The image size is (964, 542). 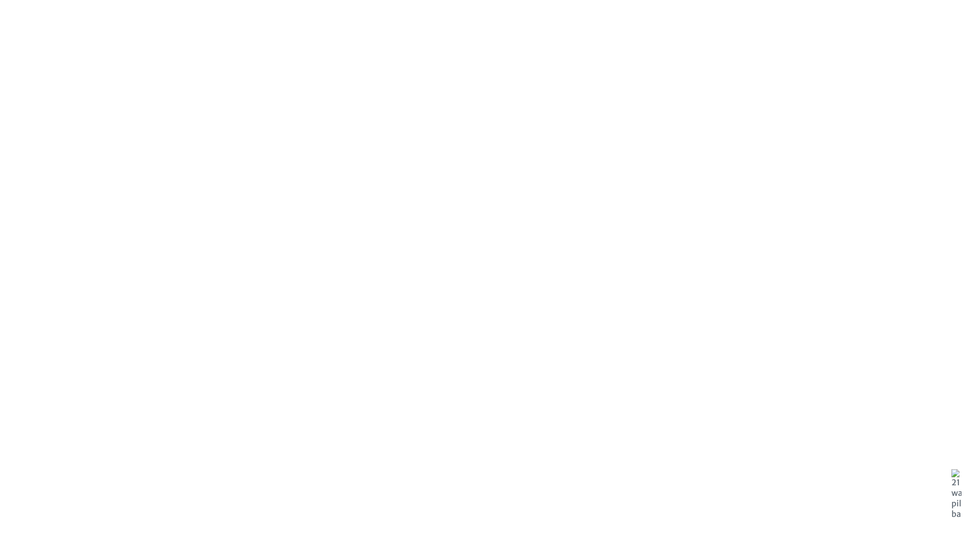 What do you see at coordinates (552, 30) in the screenshot?
I see `HIZMETLERIMIZ` at bounding box center [552, 30].